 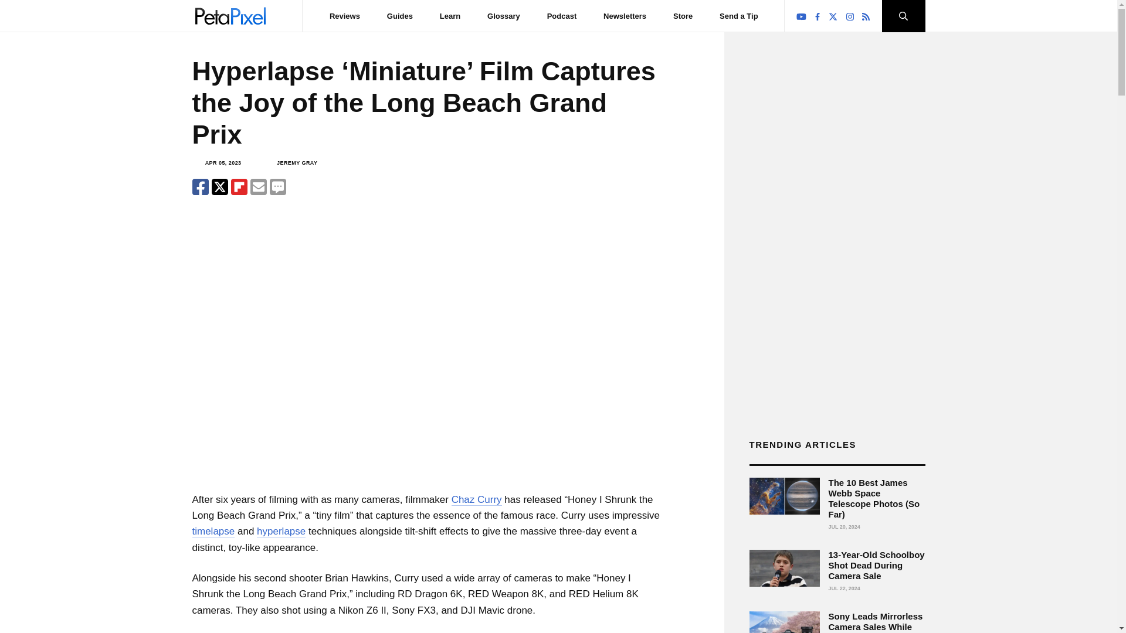 What do you see at coordinates (297, 163) in the screenshot?
I see `JEREMY GRAY` at bounding box center [297, 163].